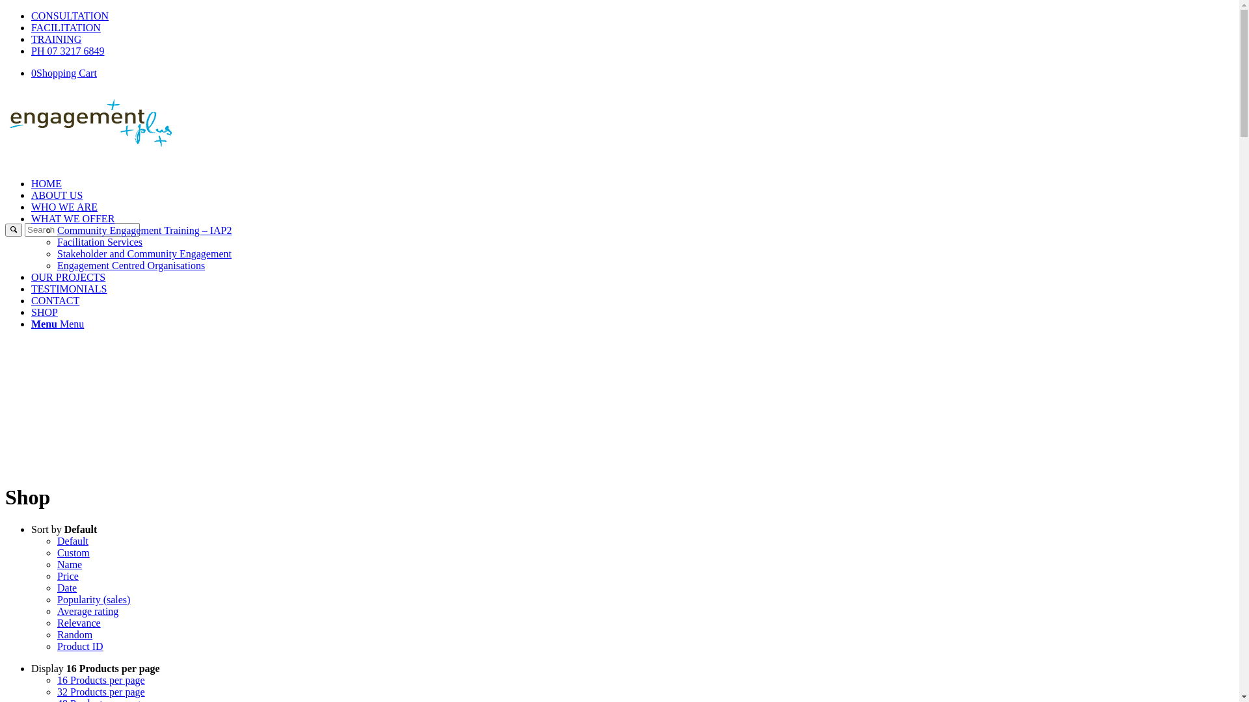 Image resolution: width=1249 pixels, height=702 pixels. Describe the element at coordinates (47, 183) in the screenshot. I see `HOME` at that location.